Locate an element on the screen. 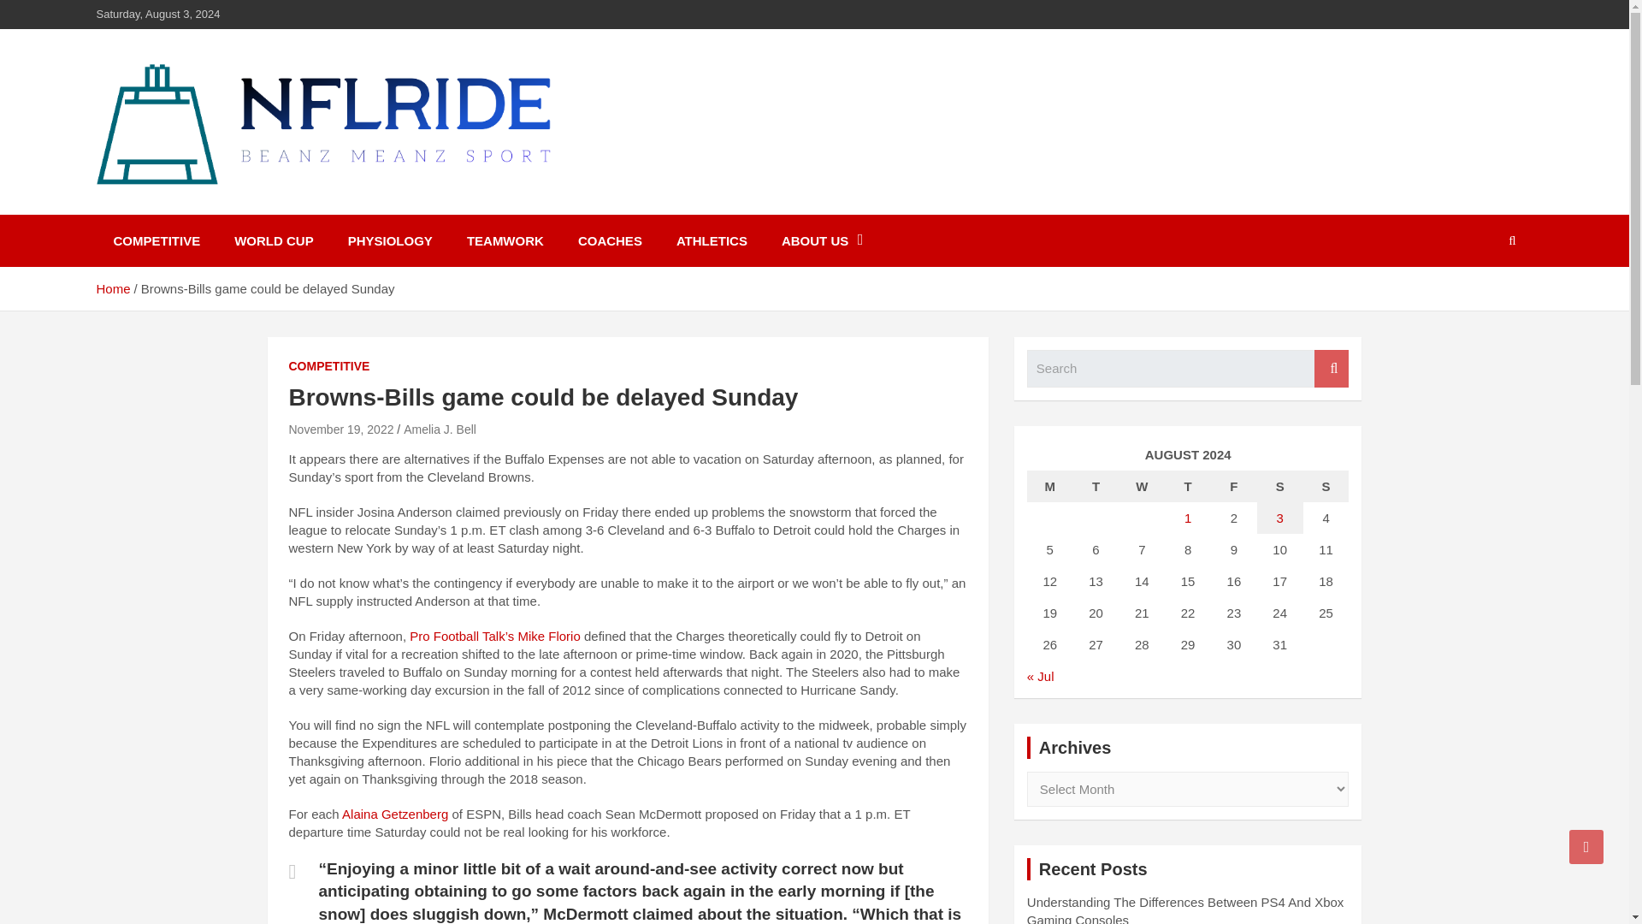  Thursday is located at coordinates (1187, 486).